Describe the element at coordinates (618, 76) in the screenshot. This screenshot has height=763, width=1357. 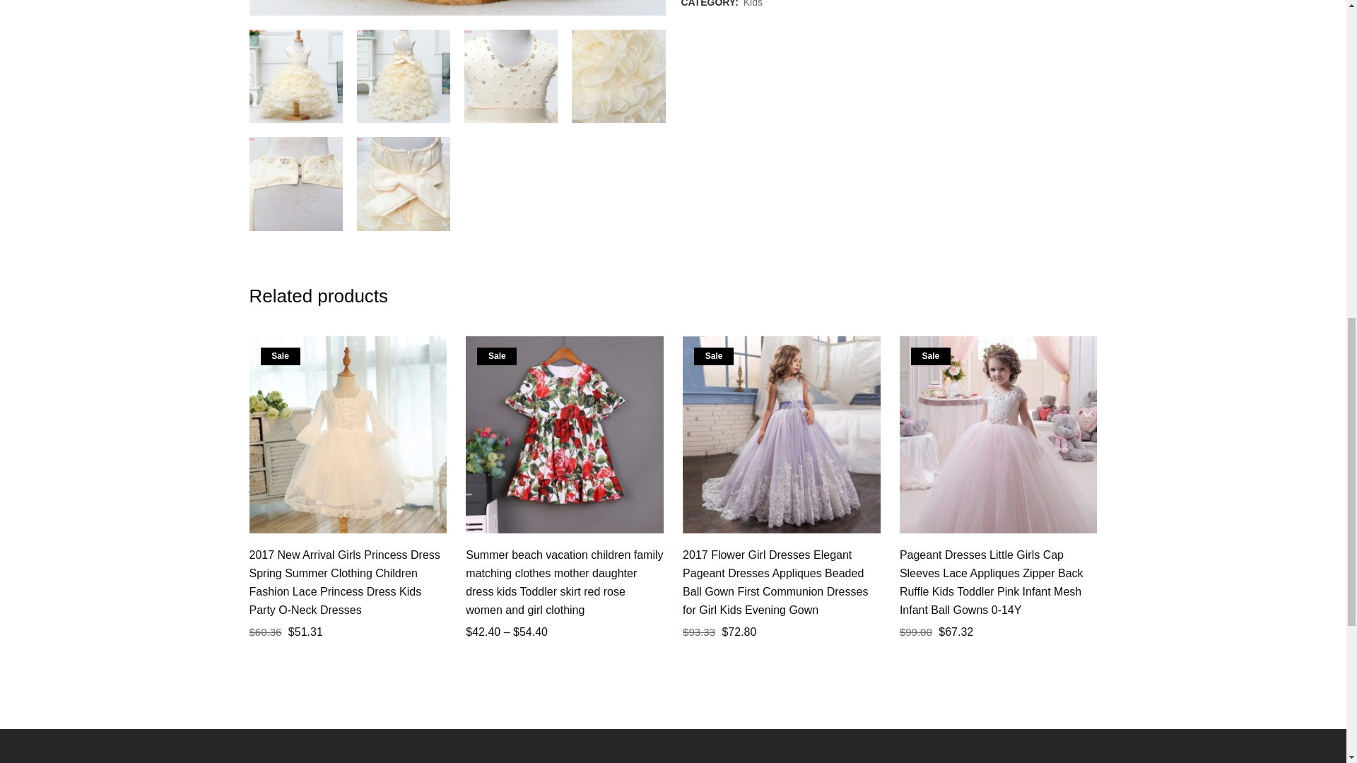
I see `8389-2be52c92cdba14874f4a332d93e1bf03.jpg` at that location.